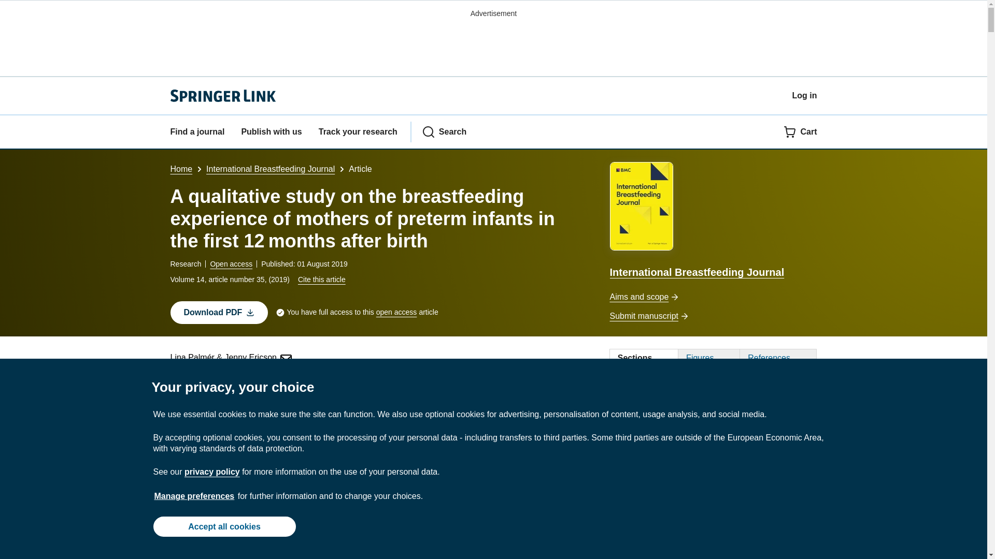  What do you see at coordinates (713, 317) in the screenshot?
I see `Submit manuscript` at bounding box center [713, 317].